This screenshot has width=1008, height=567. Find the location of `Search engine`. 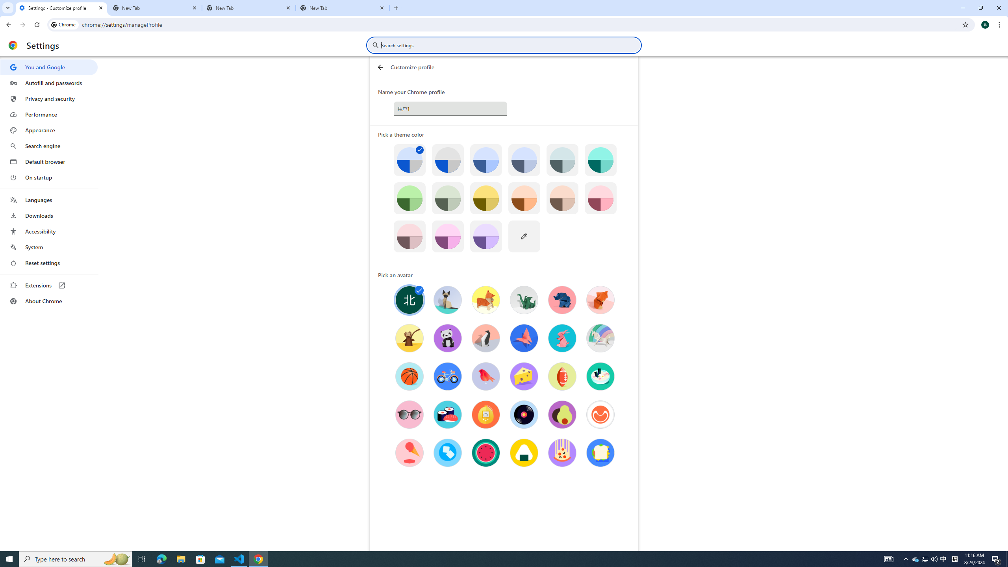

Search engine is located at coordinates (49, 146).